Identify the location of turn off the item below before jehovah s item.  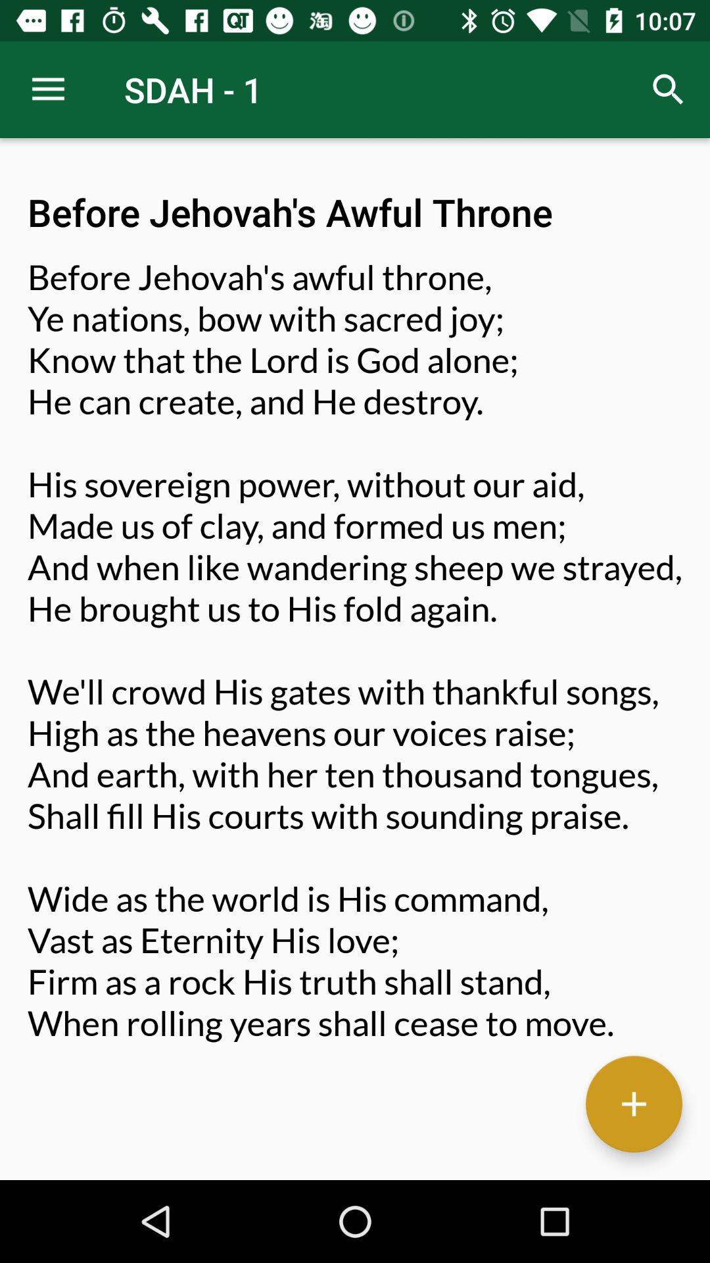
(634, 1104).